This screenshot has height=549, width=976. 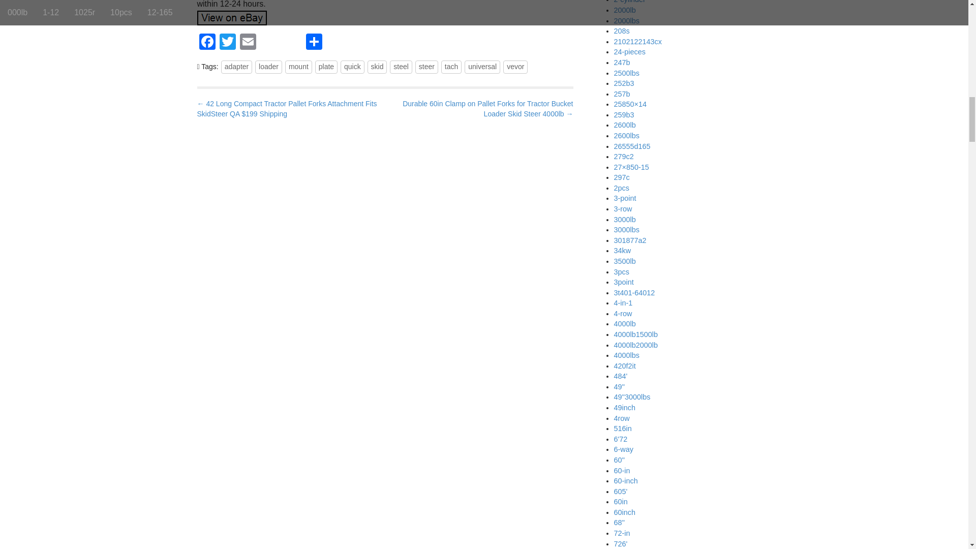 I want to click on mount, so click(x=298, y=67).